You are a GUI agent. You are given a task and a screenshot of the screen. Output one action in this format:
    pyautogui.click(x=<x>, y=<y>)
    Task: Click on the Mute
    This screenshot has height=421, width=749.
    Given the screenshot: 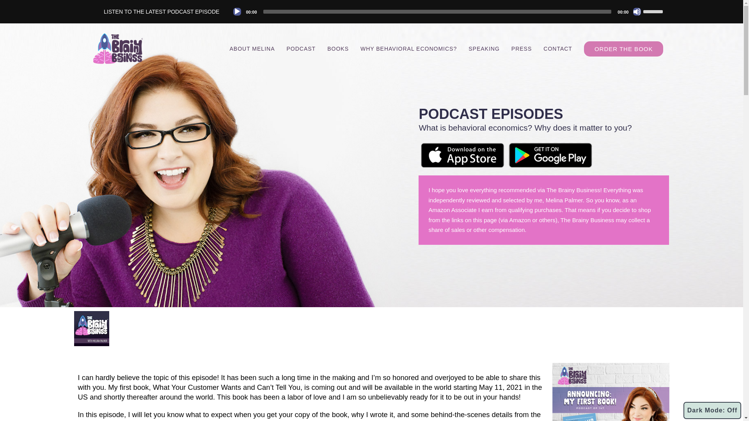 What is the action you would take?
    pyautogui.click(x=637, y=12)
    